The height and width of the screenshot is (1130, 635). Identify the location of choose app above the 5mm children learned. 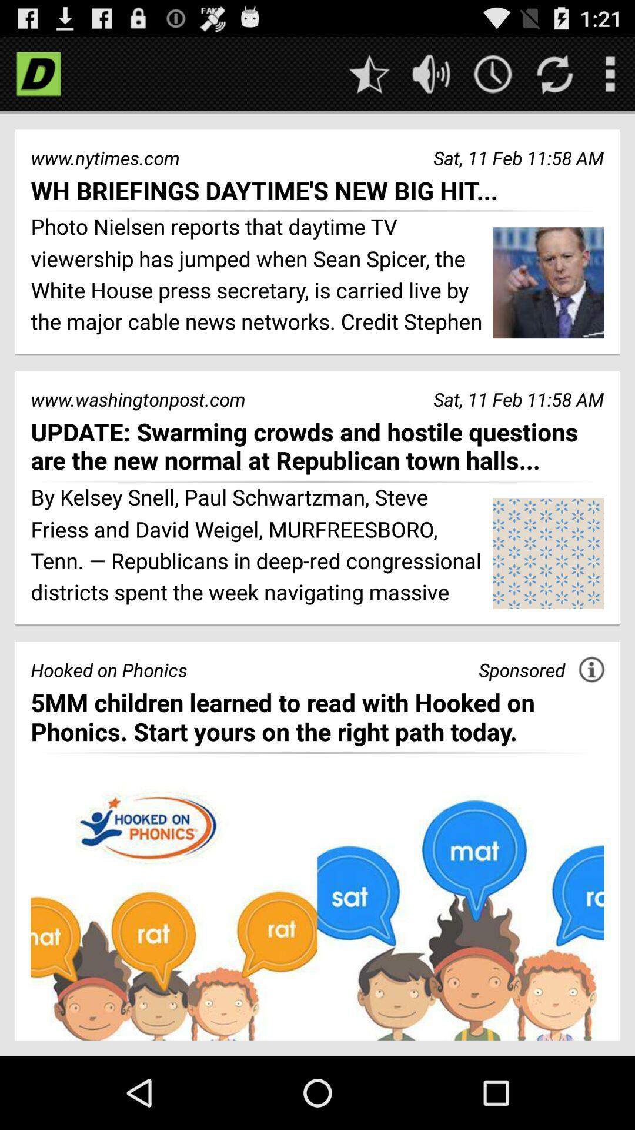
(591, 669).